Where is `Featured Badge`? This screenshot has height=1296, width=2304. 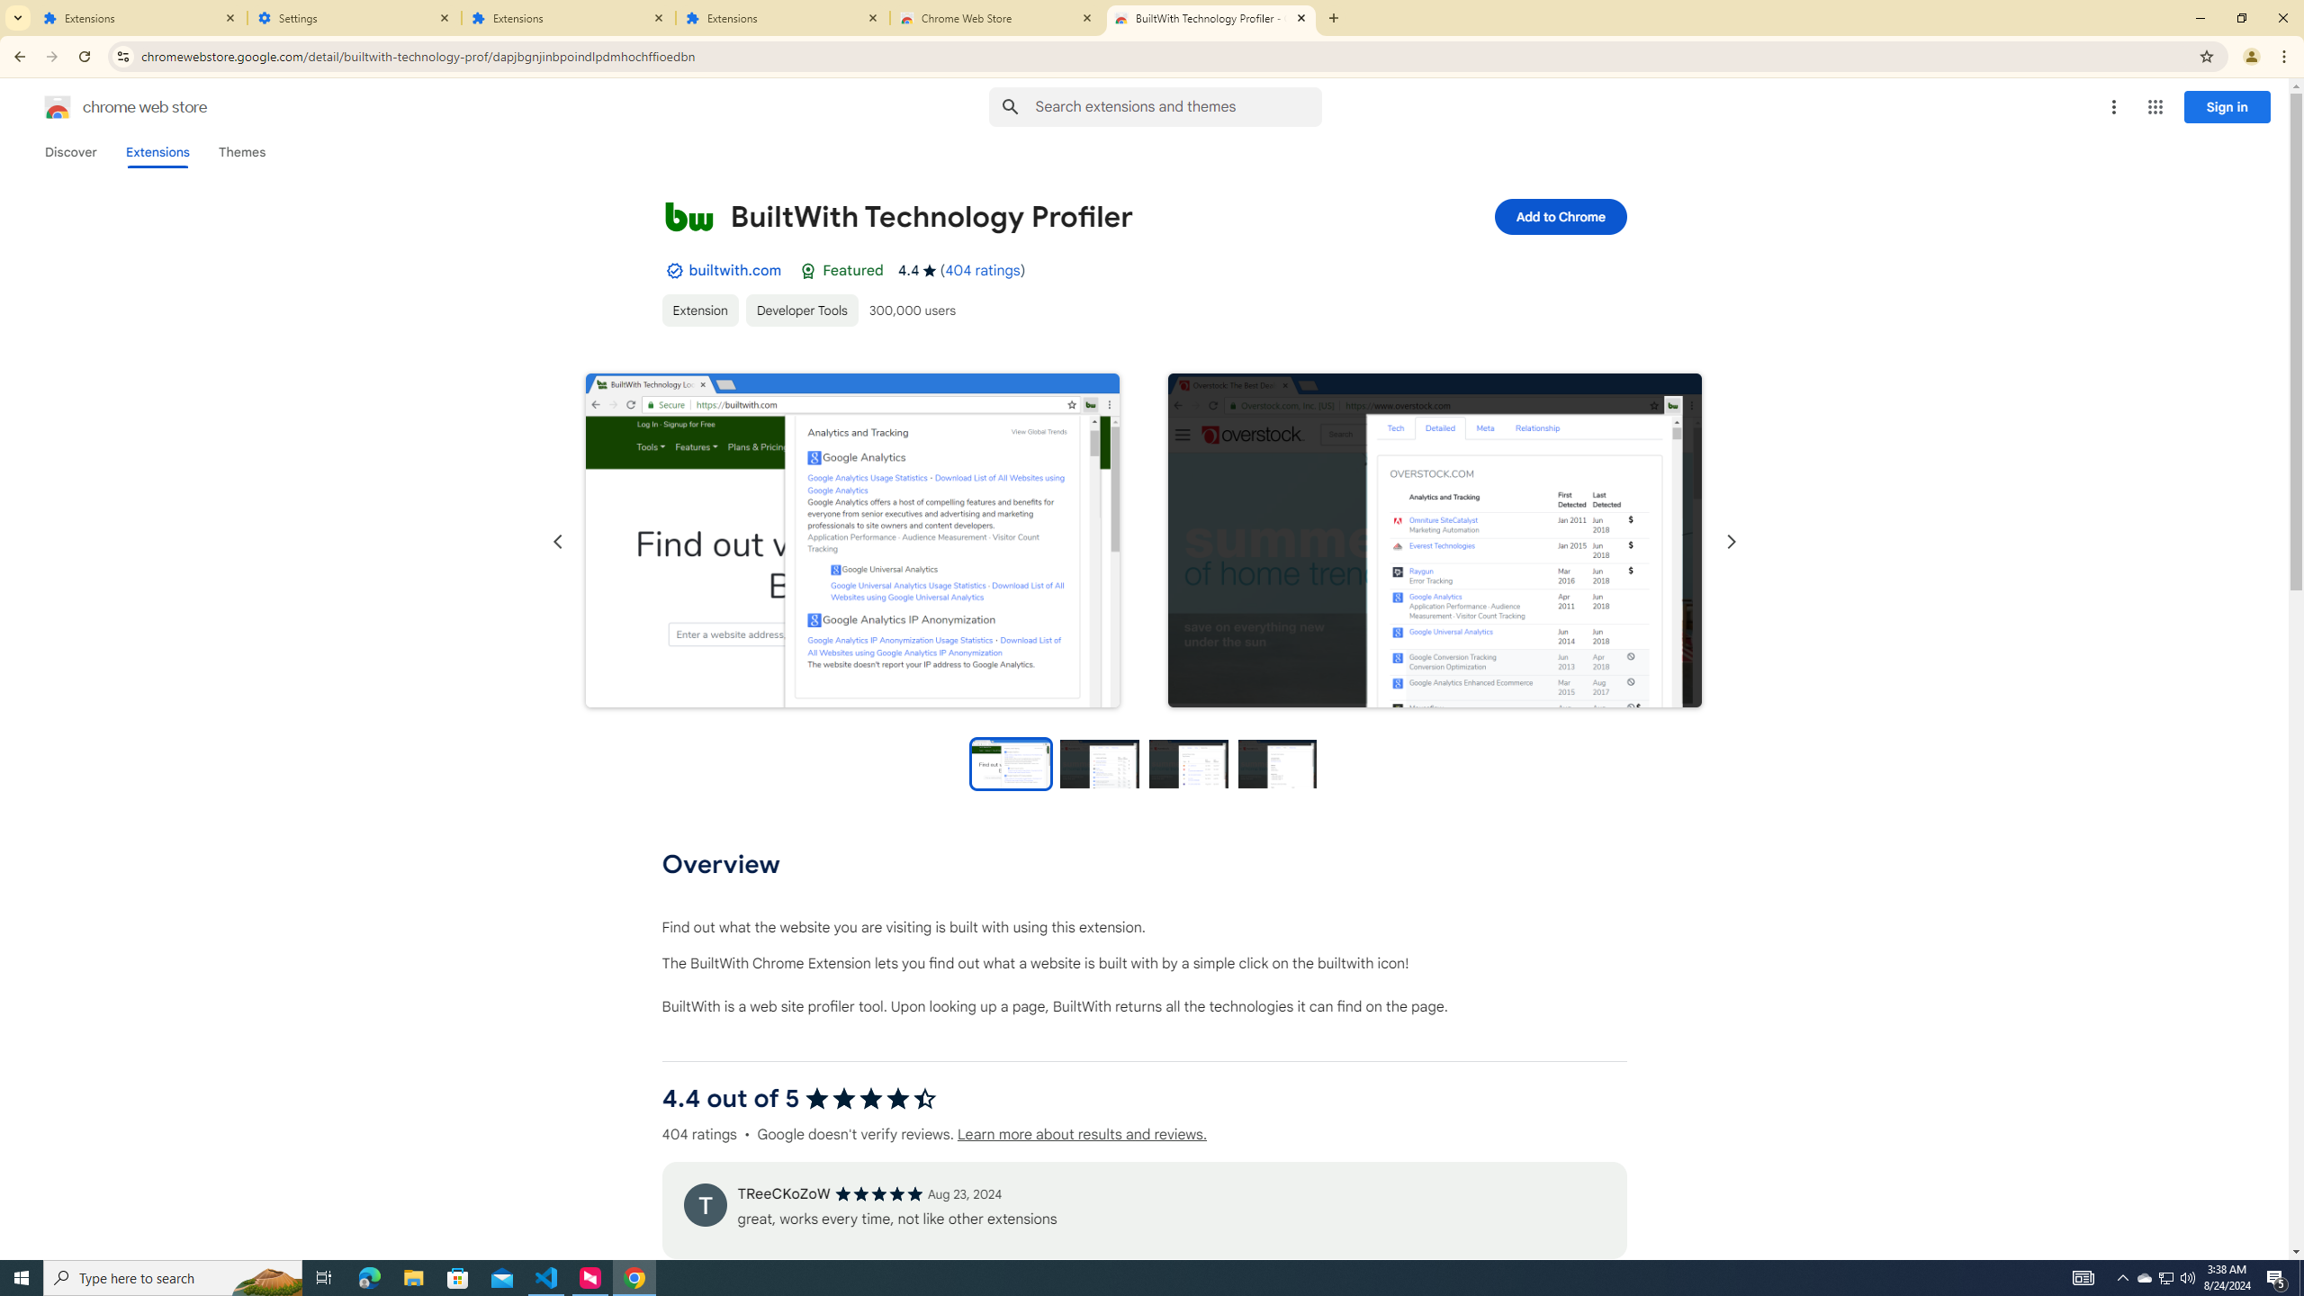
Featured Badge is located at coordinates (808, 270).